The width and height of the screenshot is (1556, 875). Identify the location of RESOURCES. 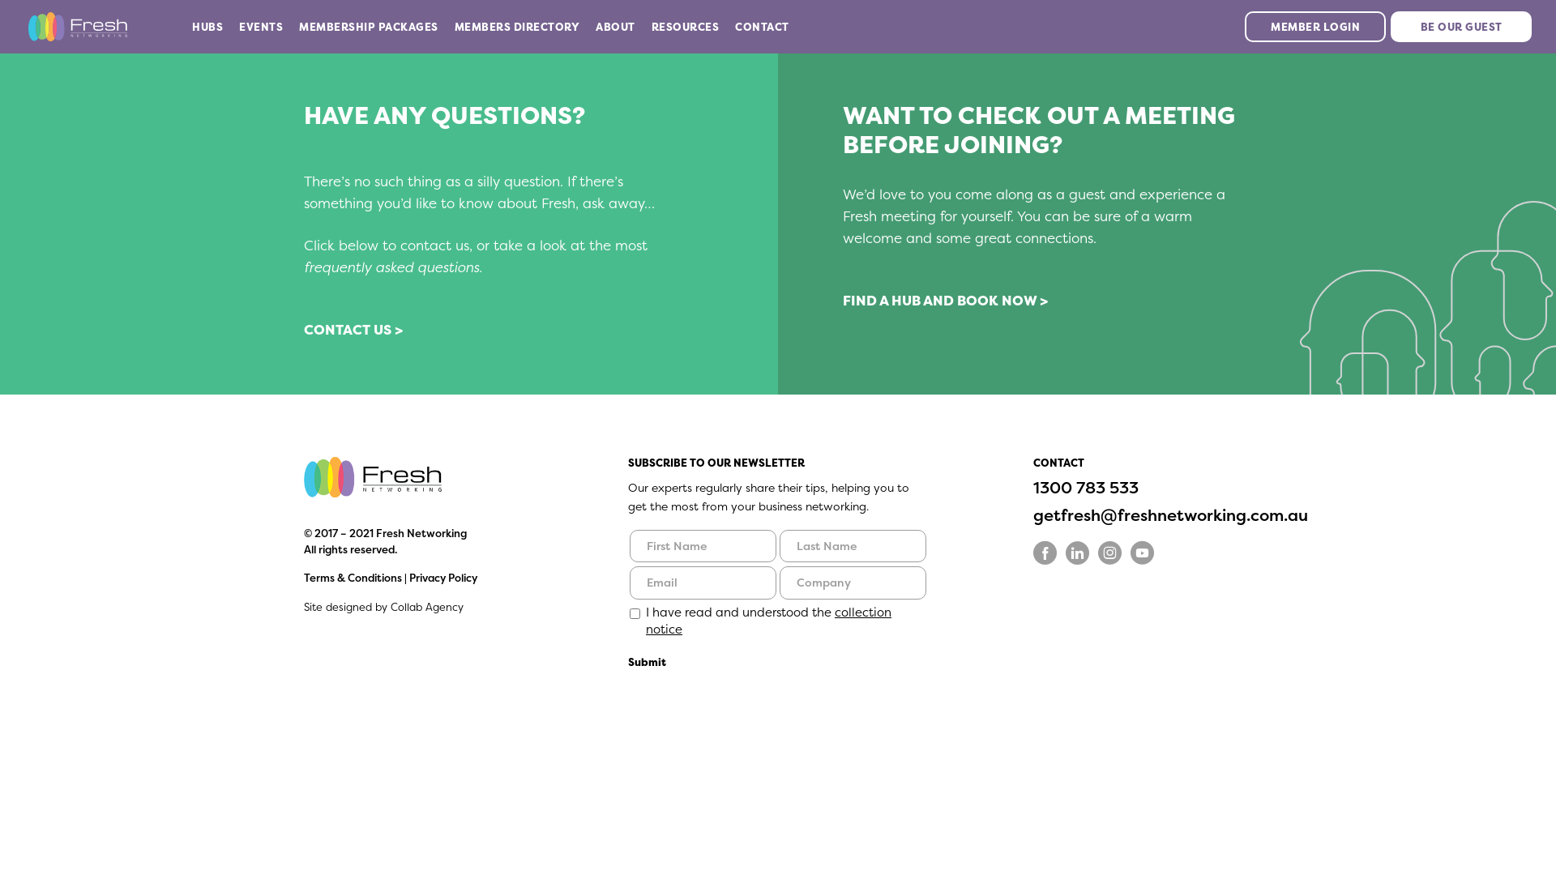
(686, 27).